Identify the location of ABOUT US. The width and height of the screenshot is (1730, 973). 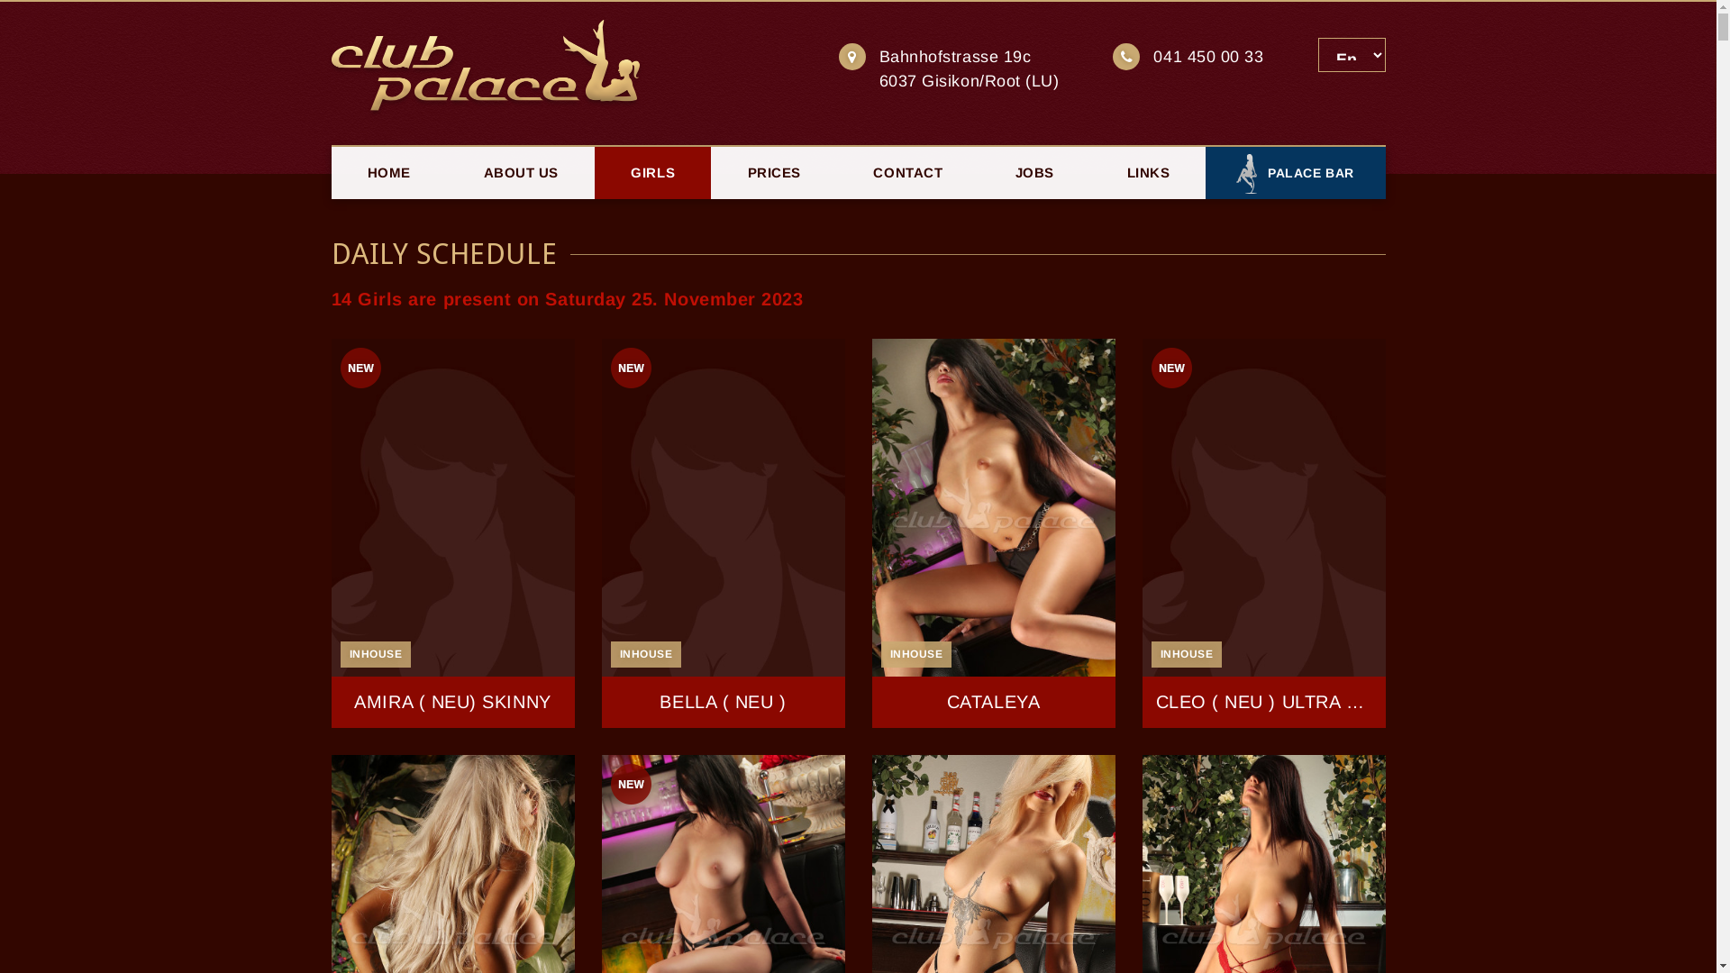
(521, 173).